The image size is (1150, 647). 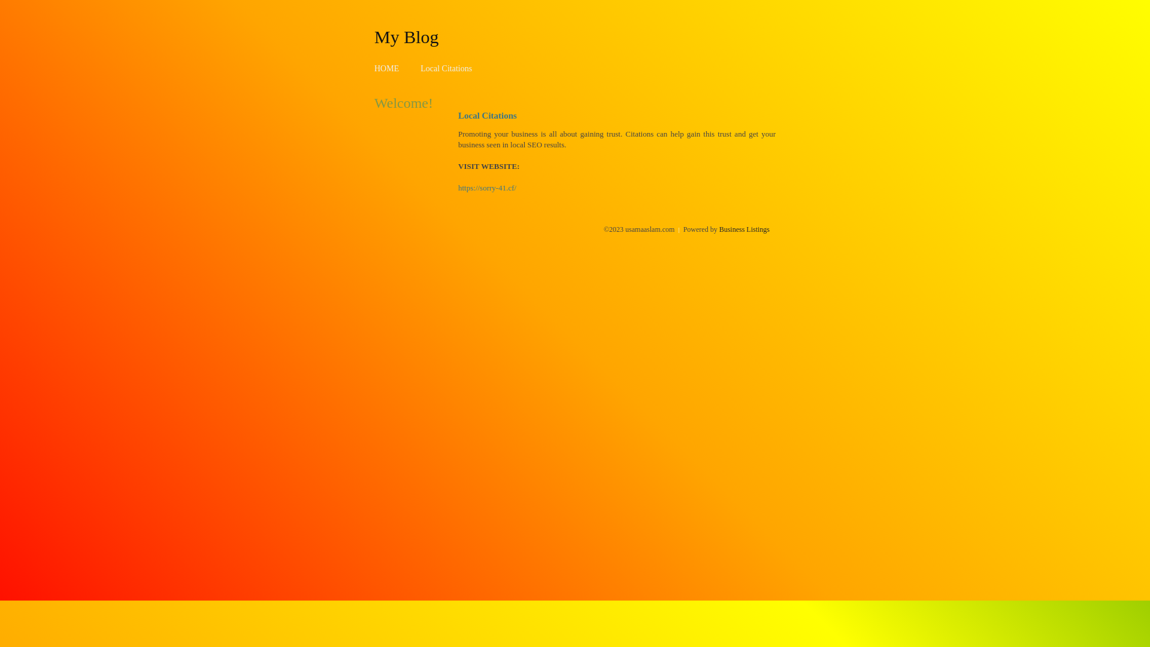 I want to click on My Blog, so click(x=407, y=37).